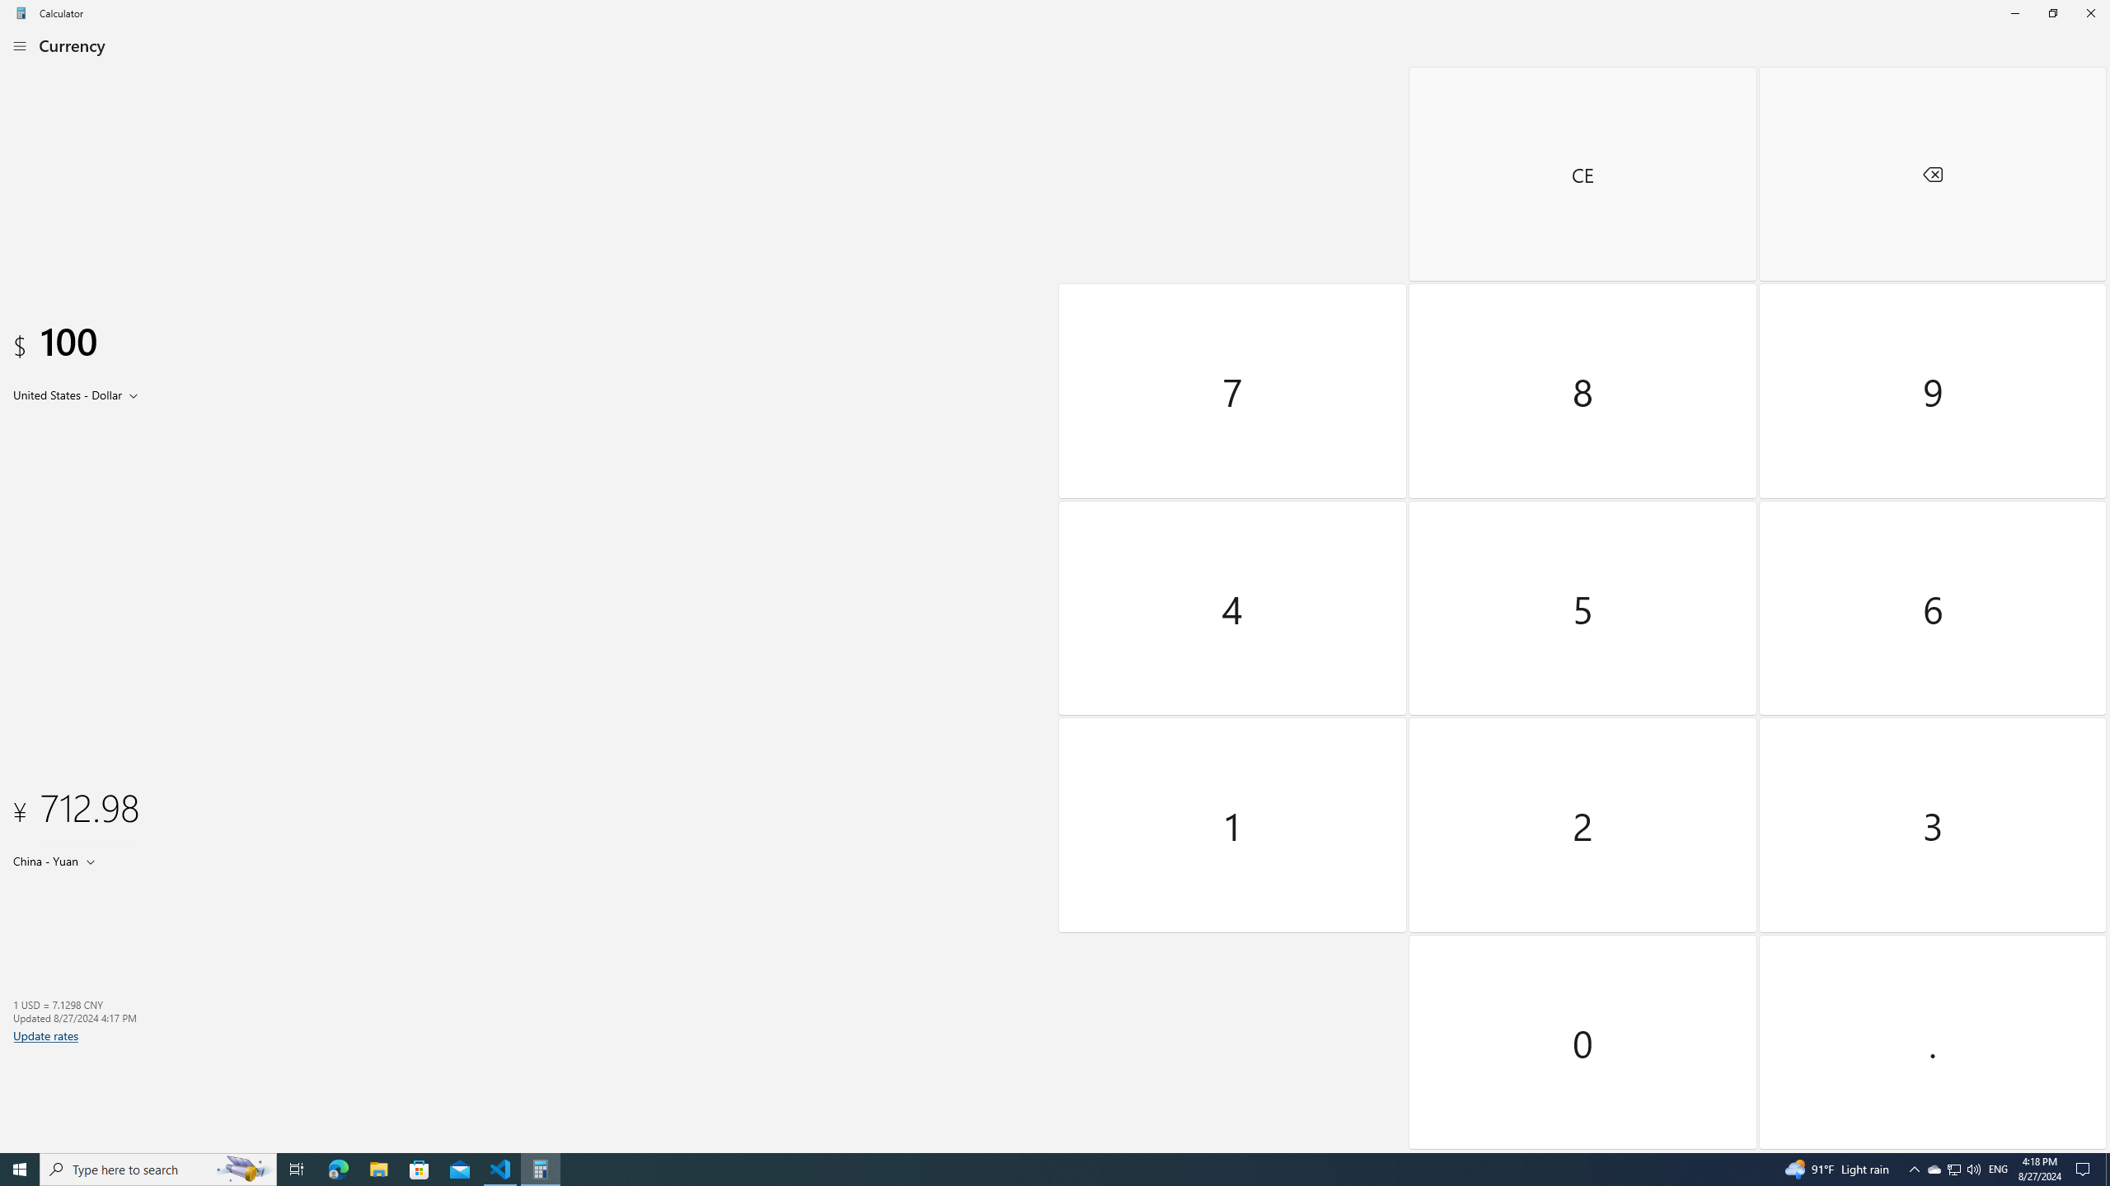 The width and height of the screenshot is (2110, 1186). I want to click on Six, so click(1932, 608).